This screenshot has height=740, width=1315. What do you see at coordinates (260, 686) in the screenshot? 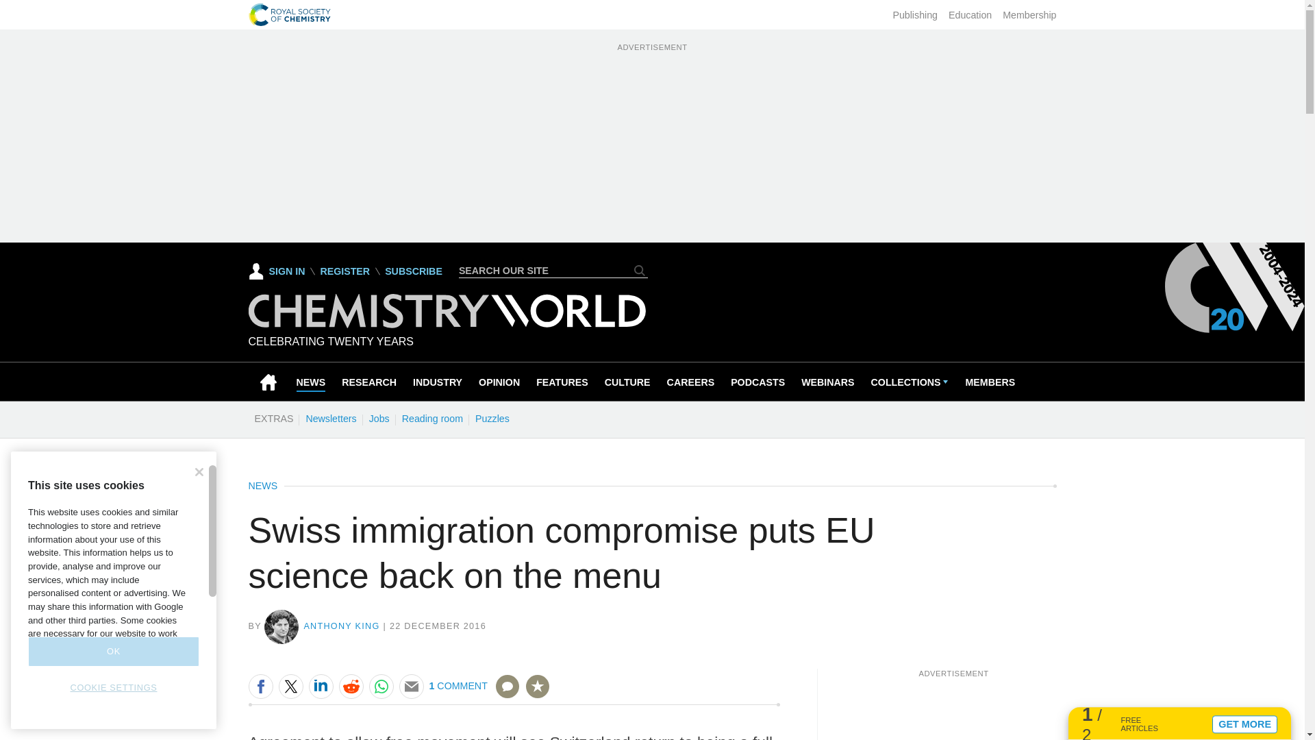
I see `Share this on Facebook` at bounding box center [260, 686].